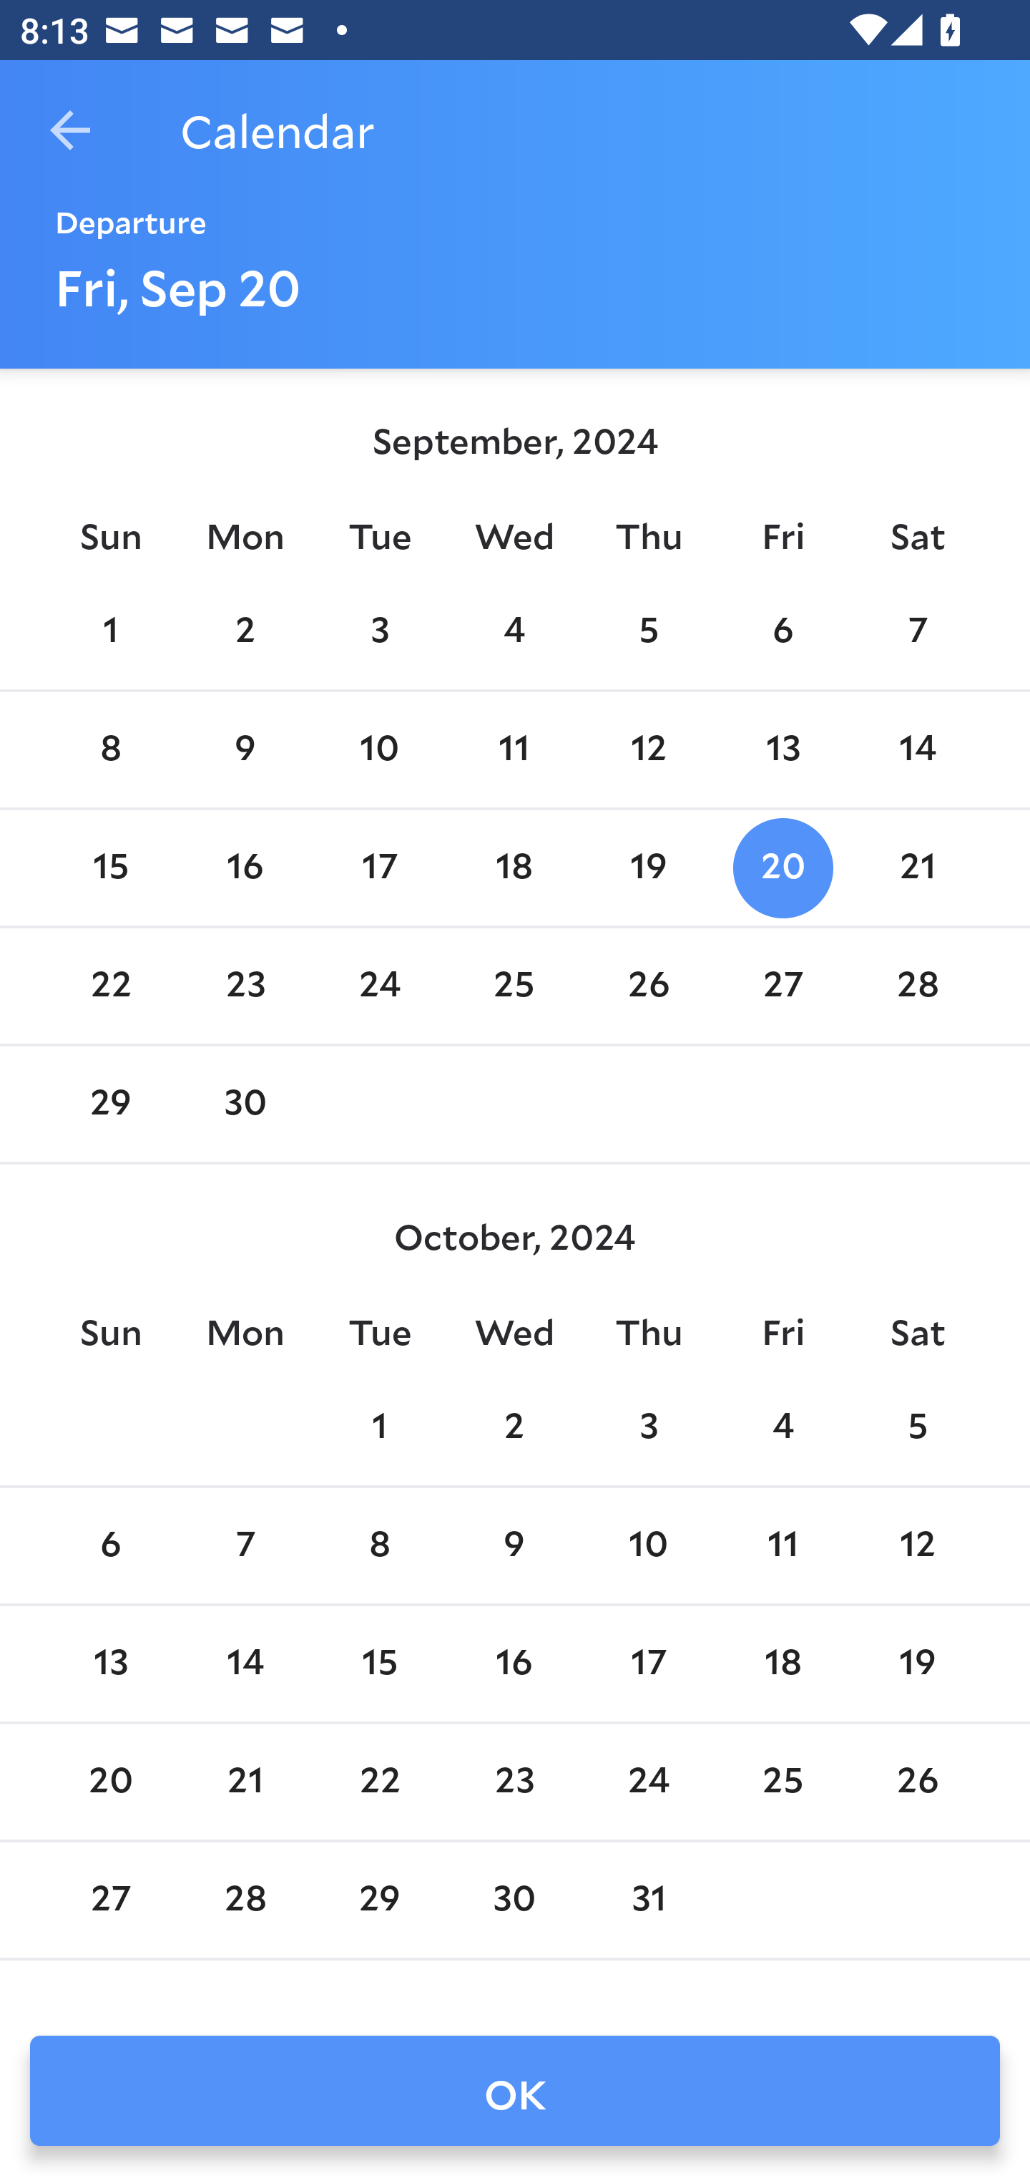  I want to click on 26, so click(648, 986).